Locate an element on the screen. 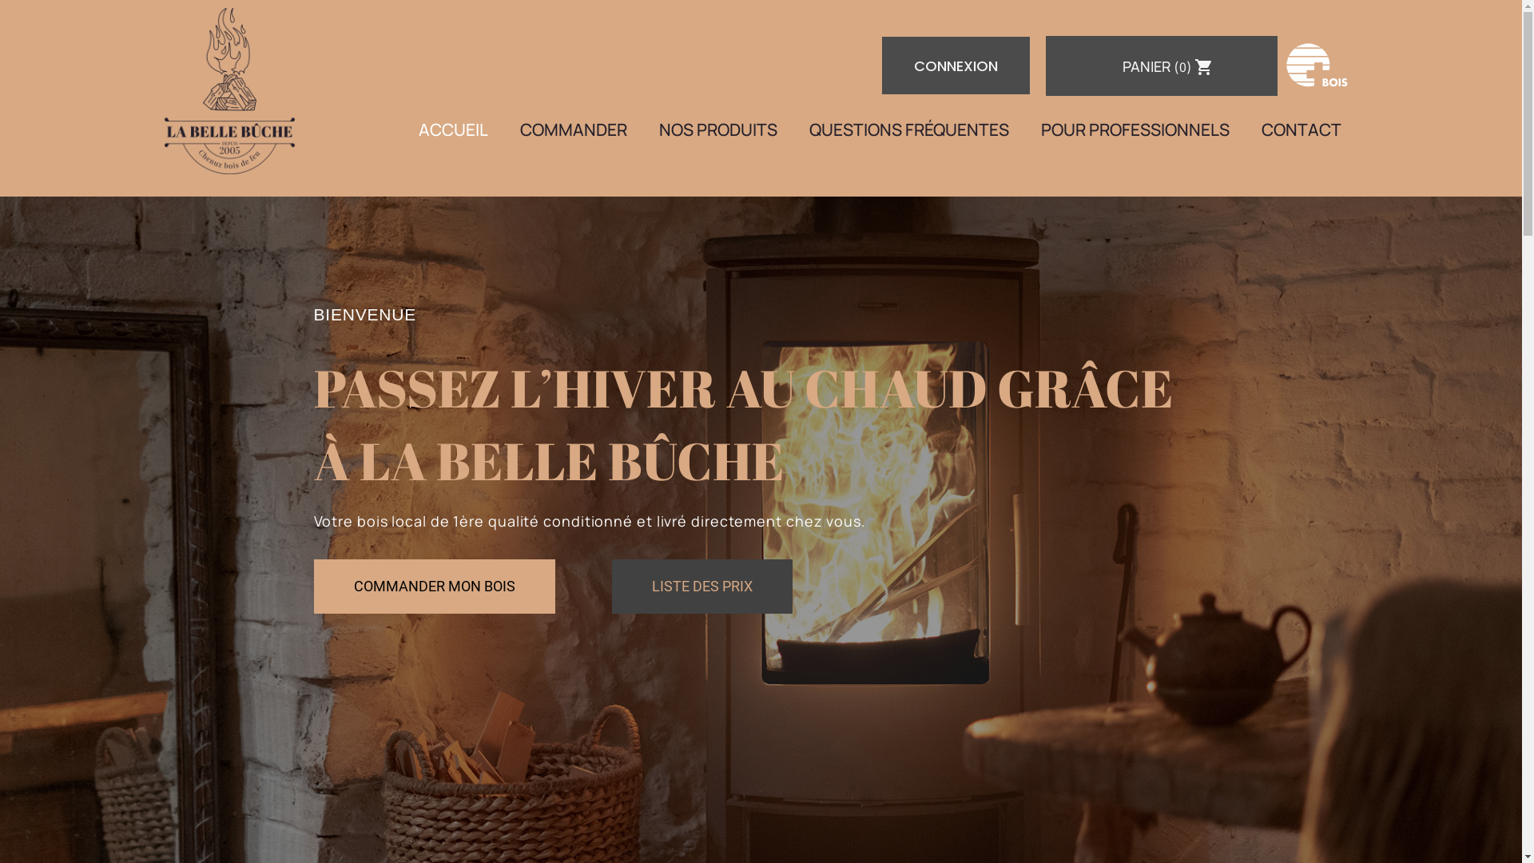  LISTE DES PRIX is located at coordinates (702, 587).